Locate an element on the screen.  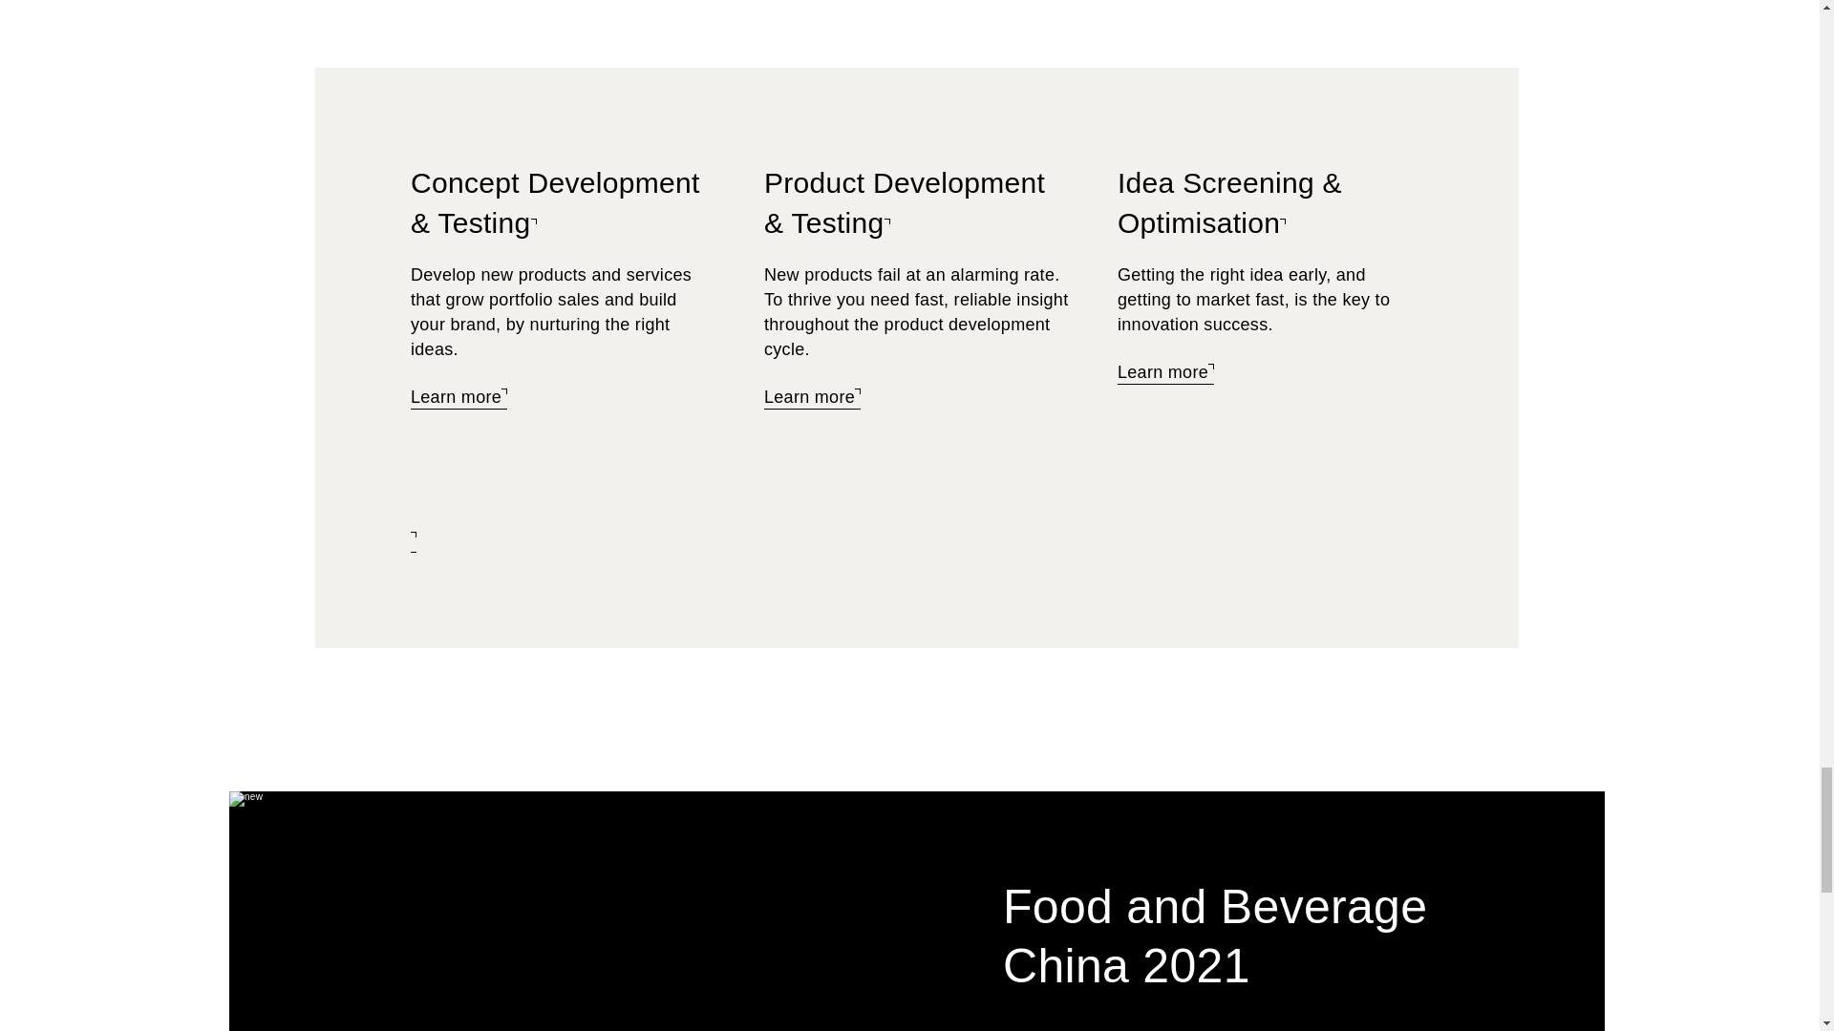
Idea Optimisation is located at coordinates (1229, 203).